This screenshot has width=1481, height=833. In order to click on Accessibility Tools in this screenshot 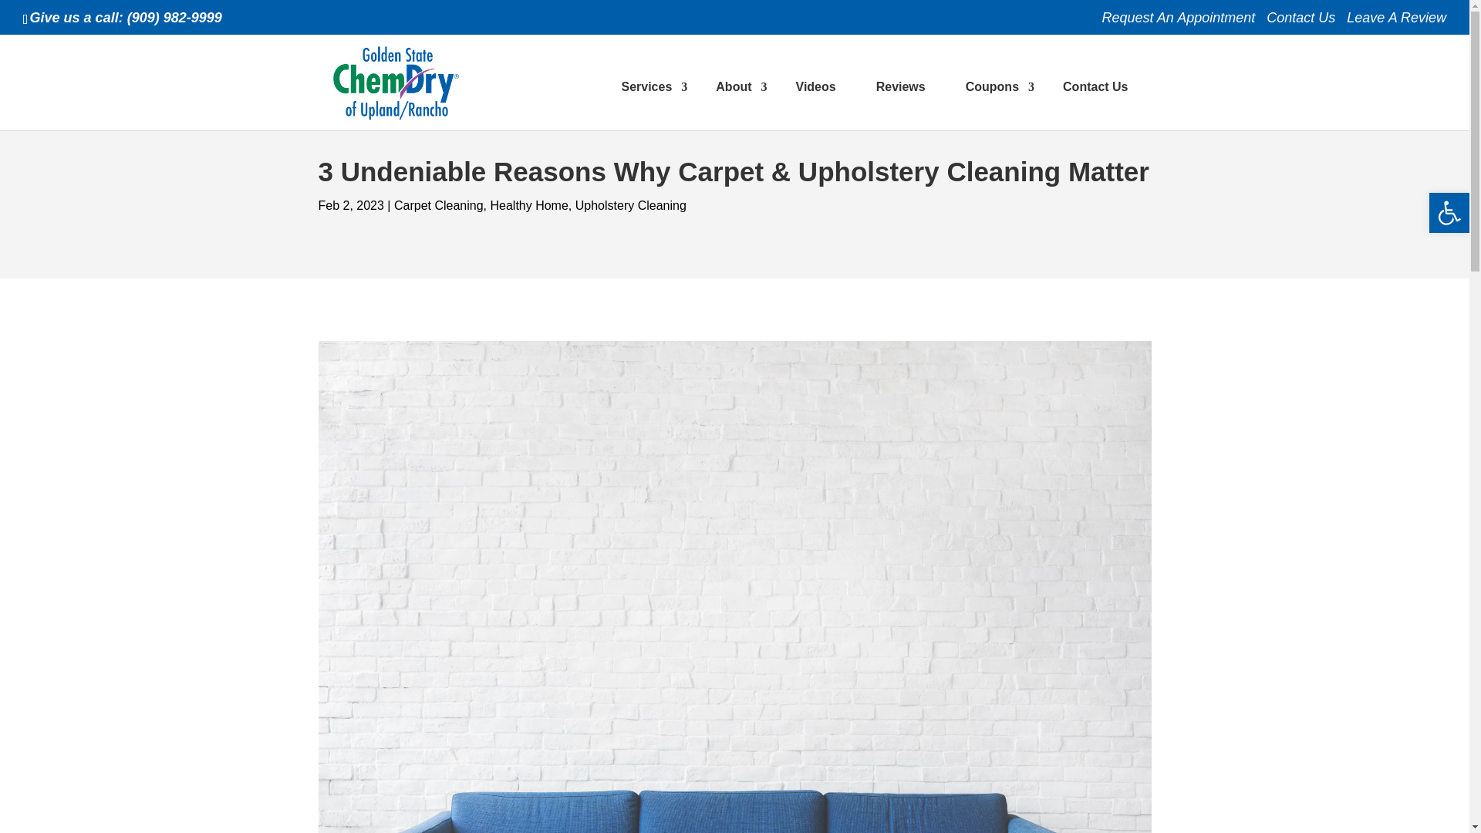, I will do `click(1449, 213)`.